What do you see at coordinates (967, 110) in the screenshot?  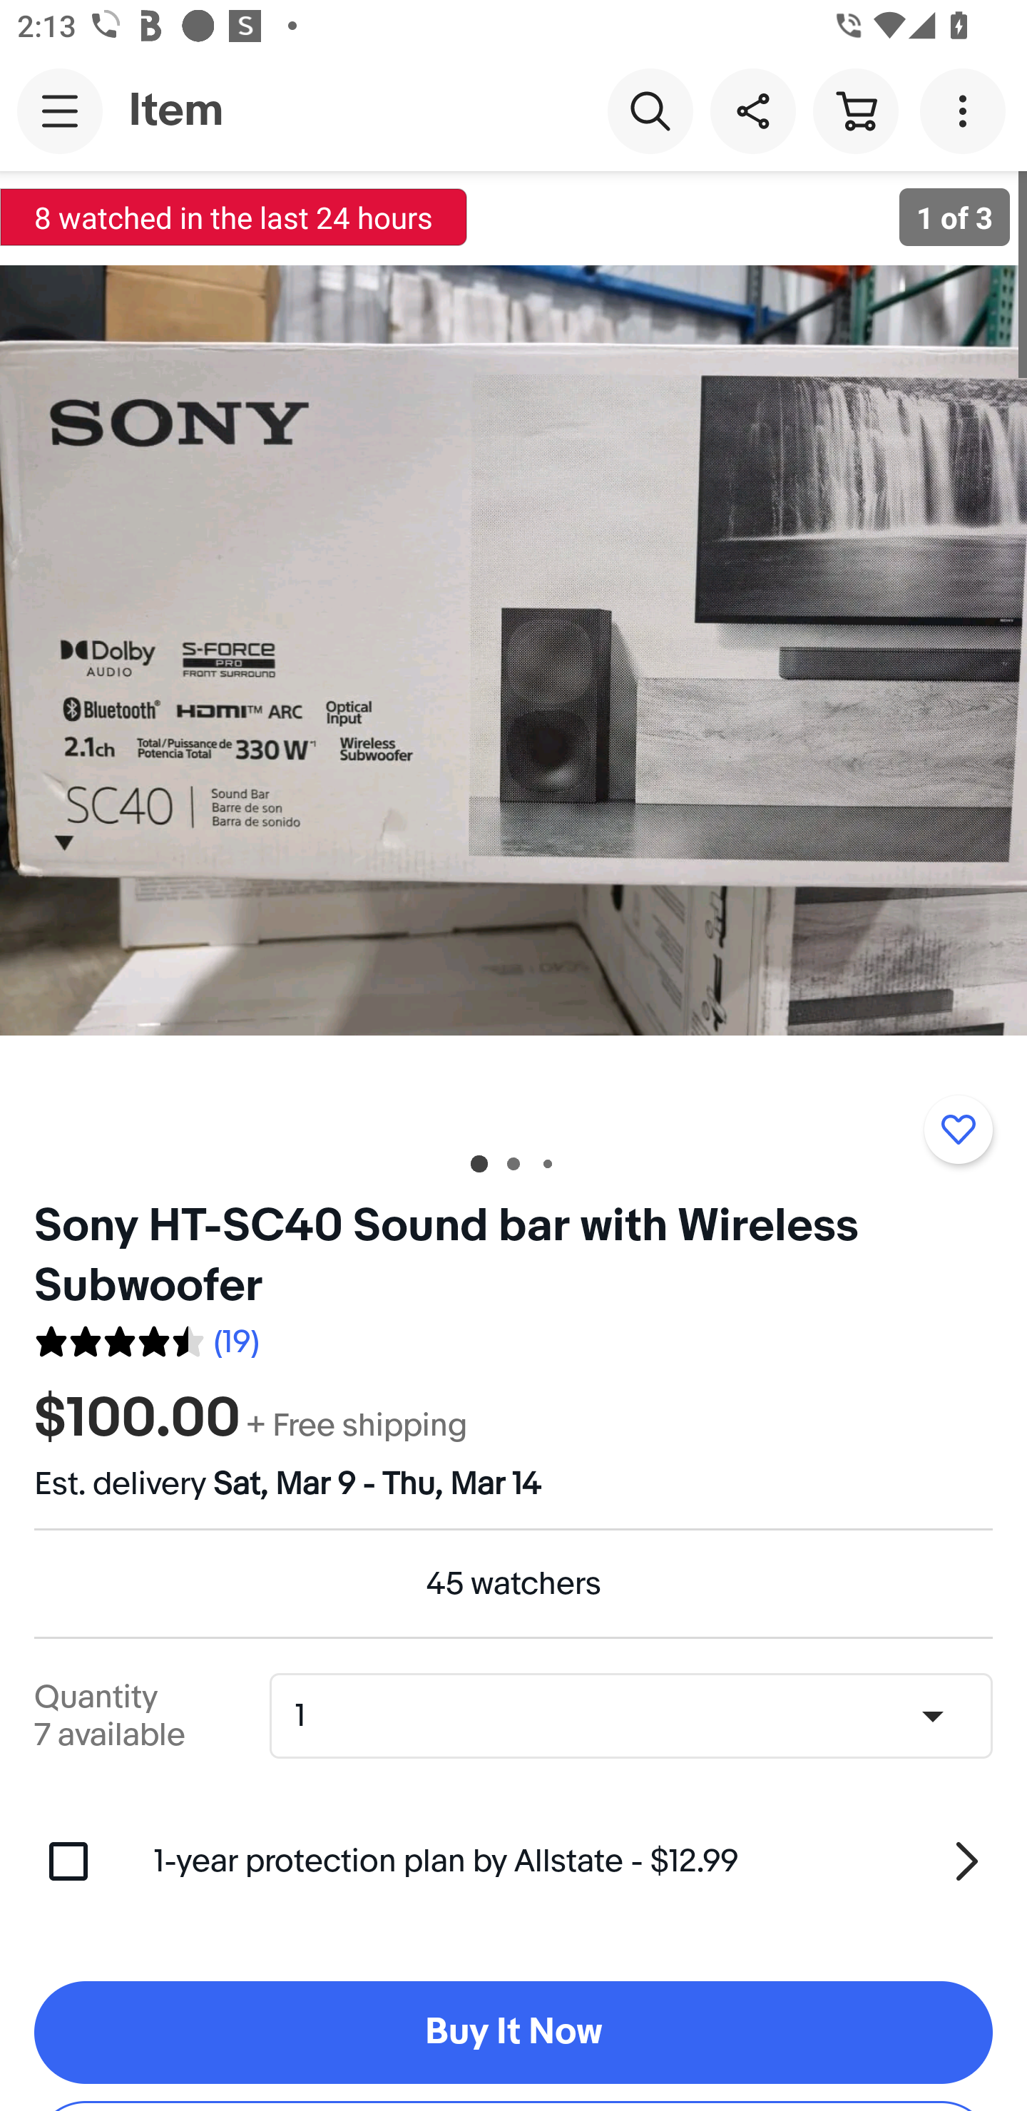 I see `More options` at bounding box center [967, 110].